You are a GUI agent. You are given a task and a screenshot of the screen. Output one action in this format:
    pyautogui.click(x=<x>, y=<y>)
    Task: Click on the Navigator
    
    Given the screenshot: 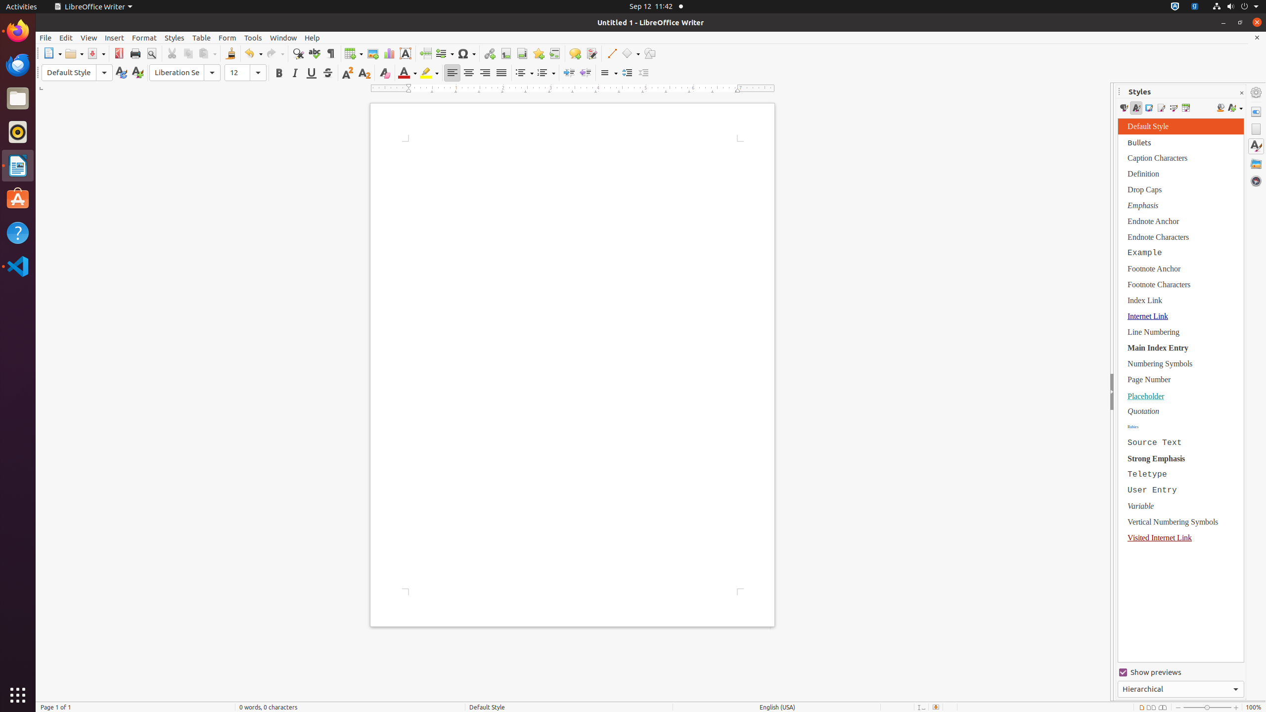 What is the action you would take?
    pyautogui.click(x=1256, y=181)
    